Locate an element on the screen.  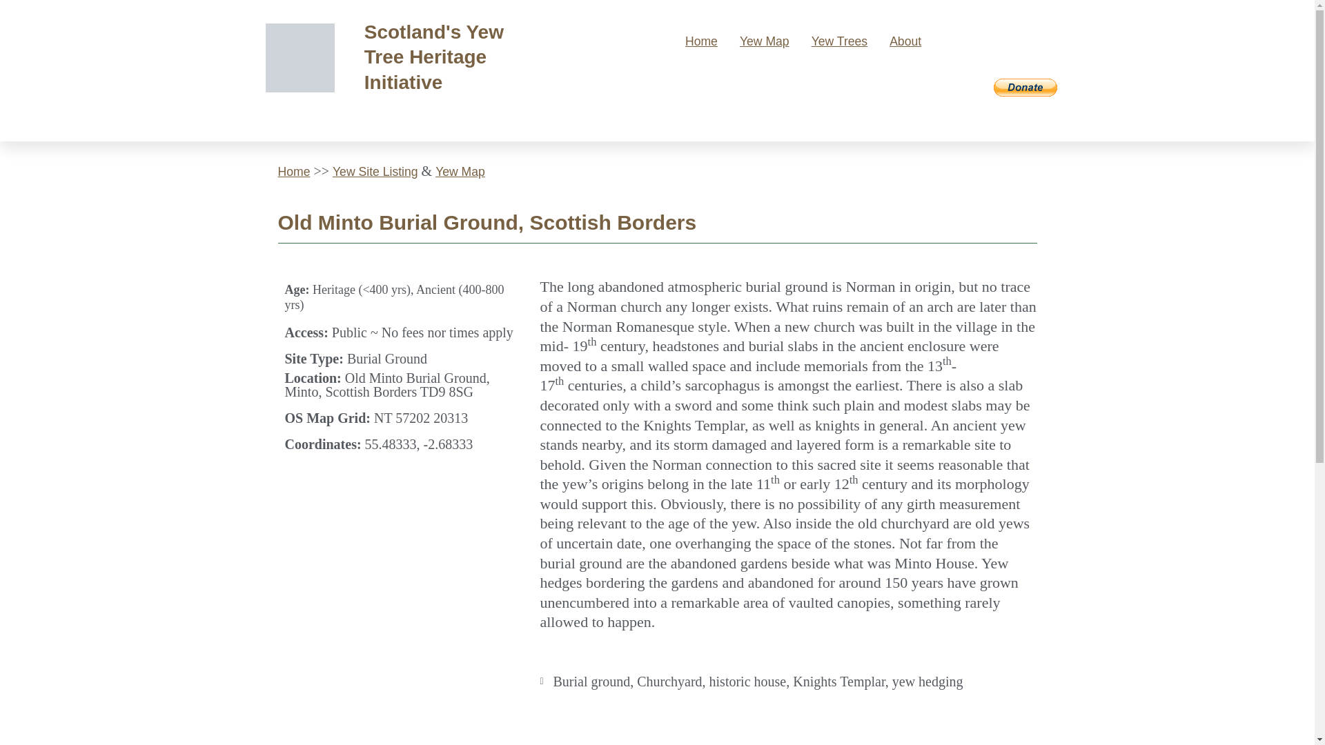
55.48333, -2.68333 is located at coordinates (657, 728).